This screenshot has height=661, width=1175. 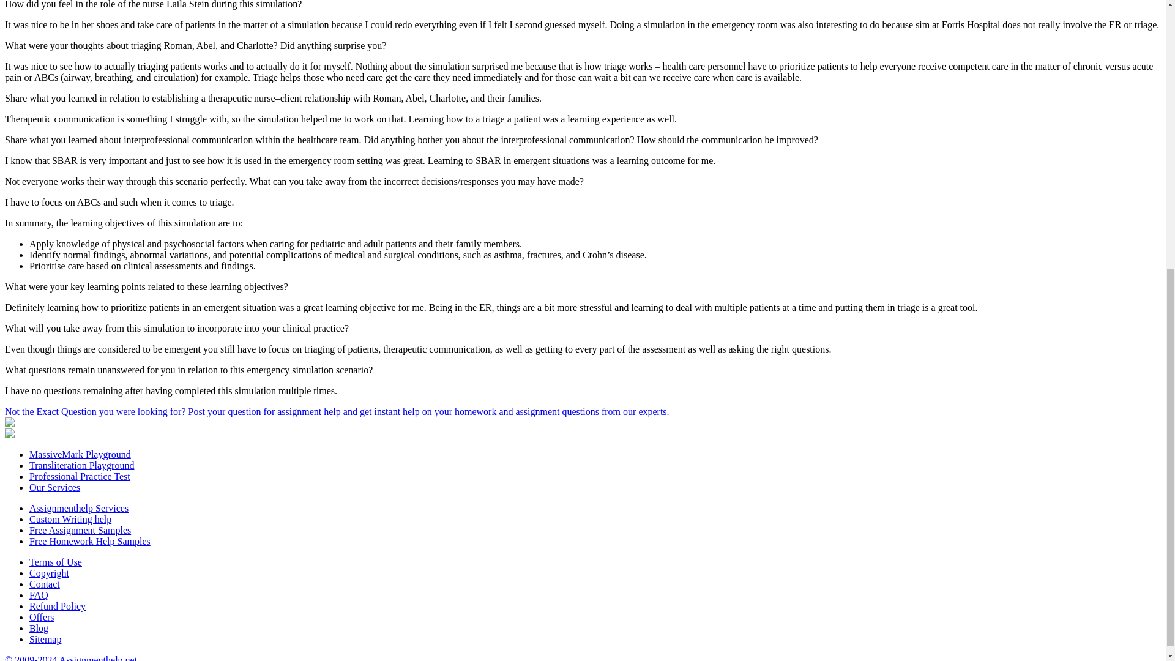 I want to click on Contact, so click(x=44, y=584).